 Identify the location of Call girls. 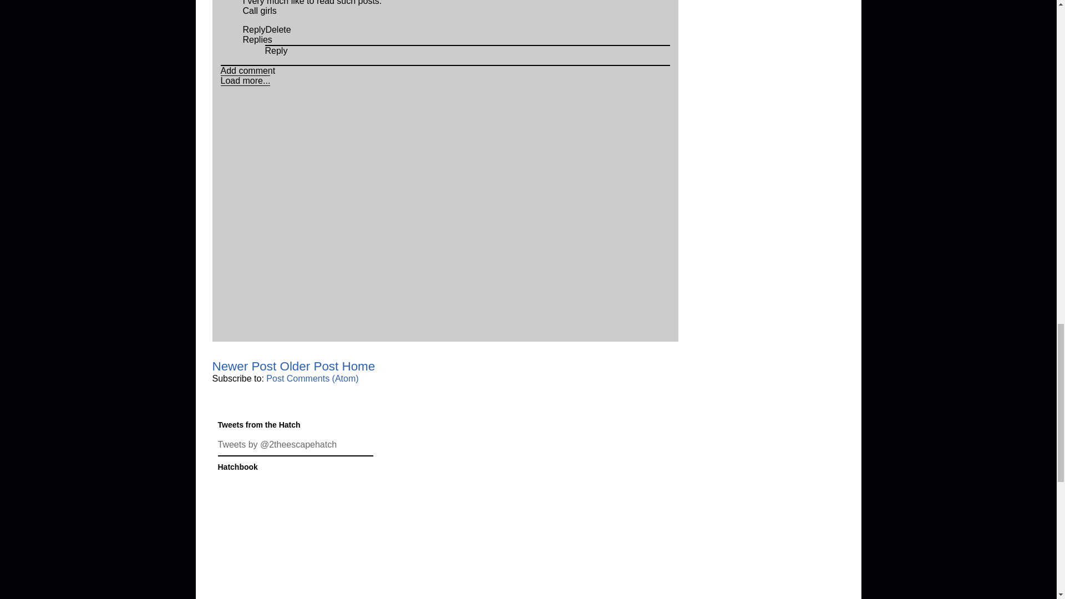
(260, 11).